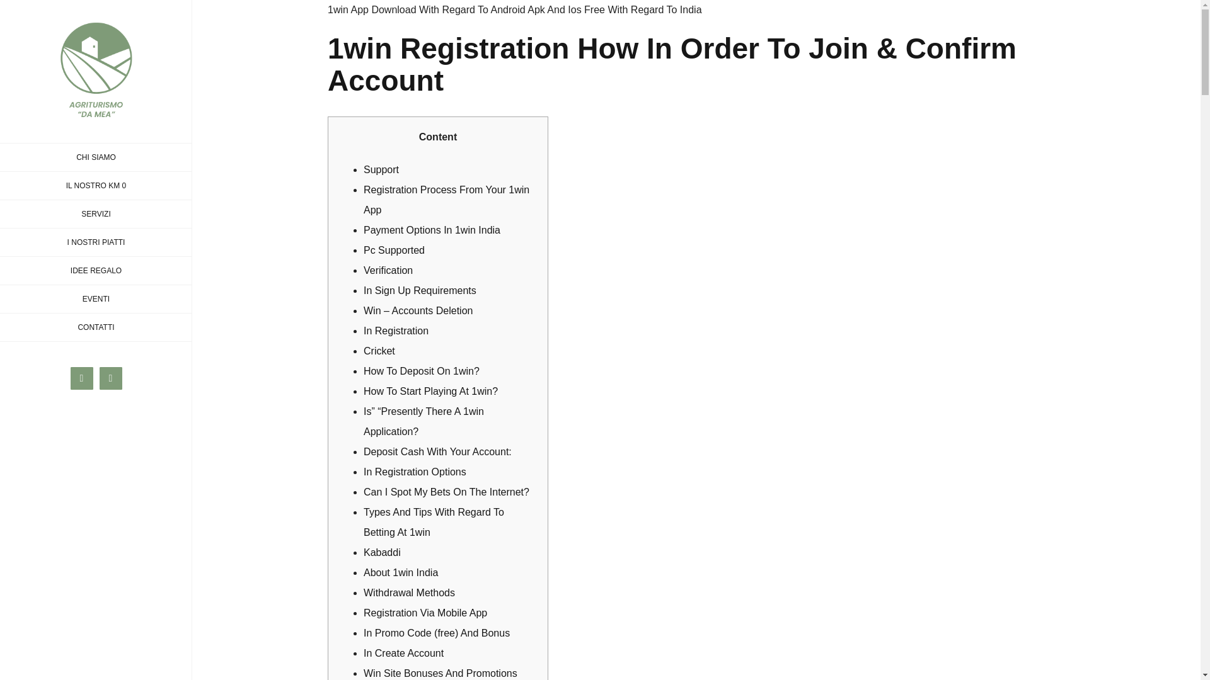 The image size is (1210, 680). I want to click on How To Deposit On 1win?, so click(421, 371).